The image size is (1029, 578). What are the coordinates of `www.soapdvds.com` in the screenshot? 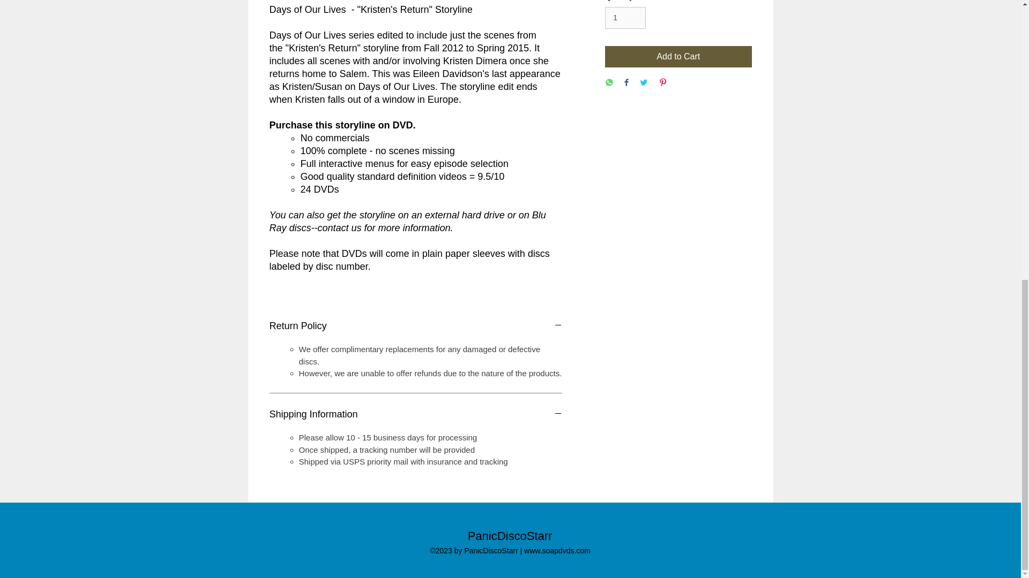 It's located at (557, 550).